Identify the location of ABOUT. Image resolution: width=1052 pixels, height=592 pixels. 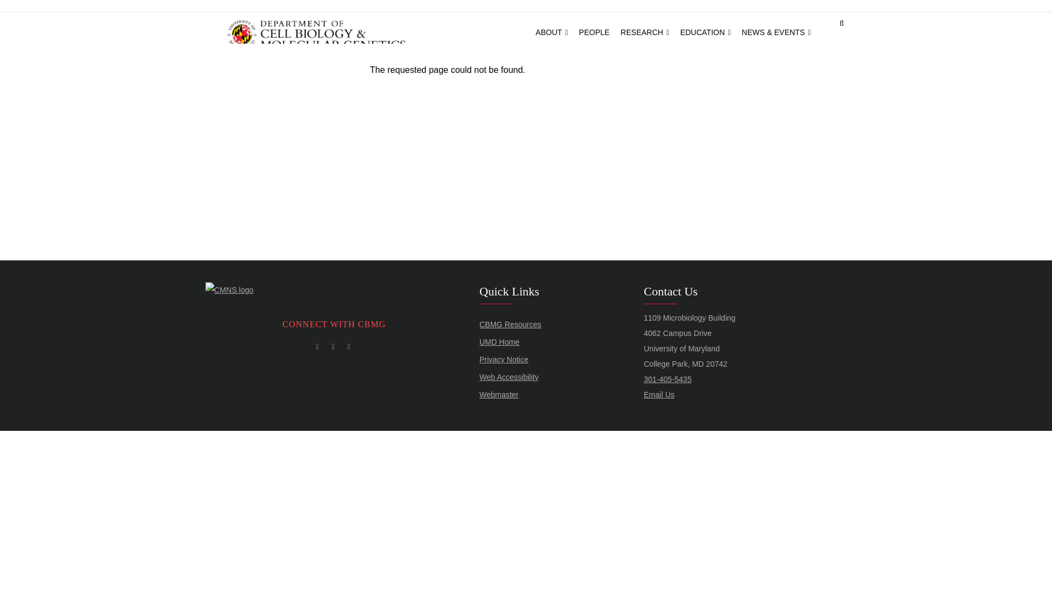
(551, 32).